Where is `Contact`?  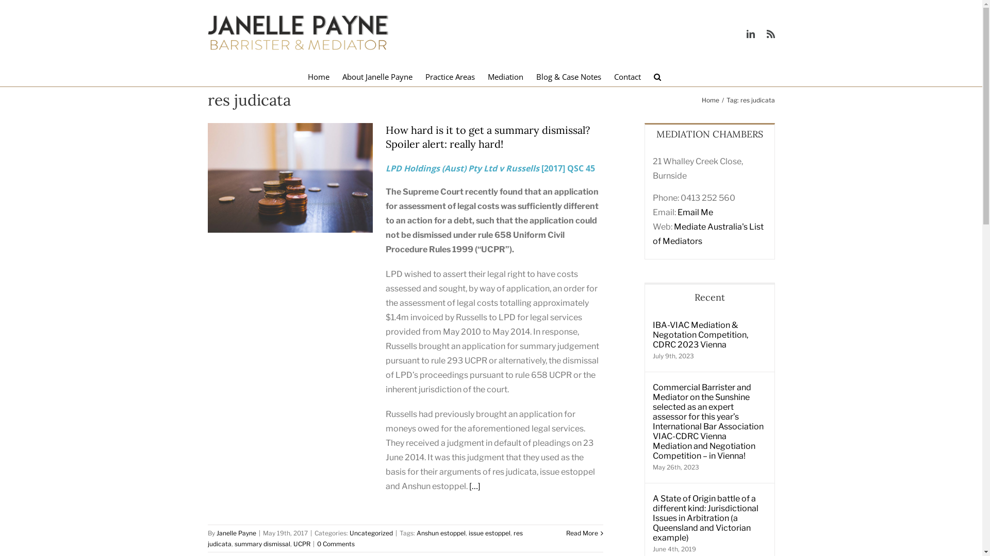 Contact is located at coordinates (628, 76).